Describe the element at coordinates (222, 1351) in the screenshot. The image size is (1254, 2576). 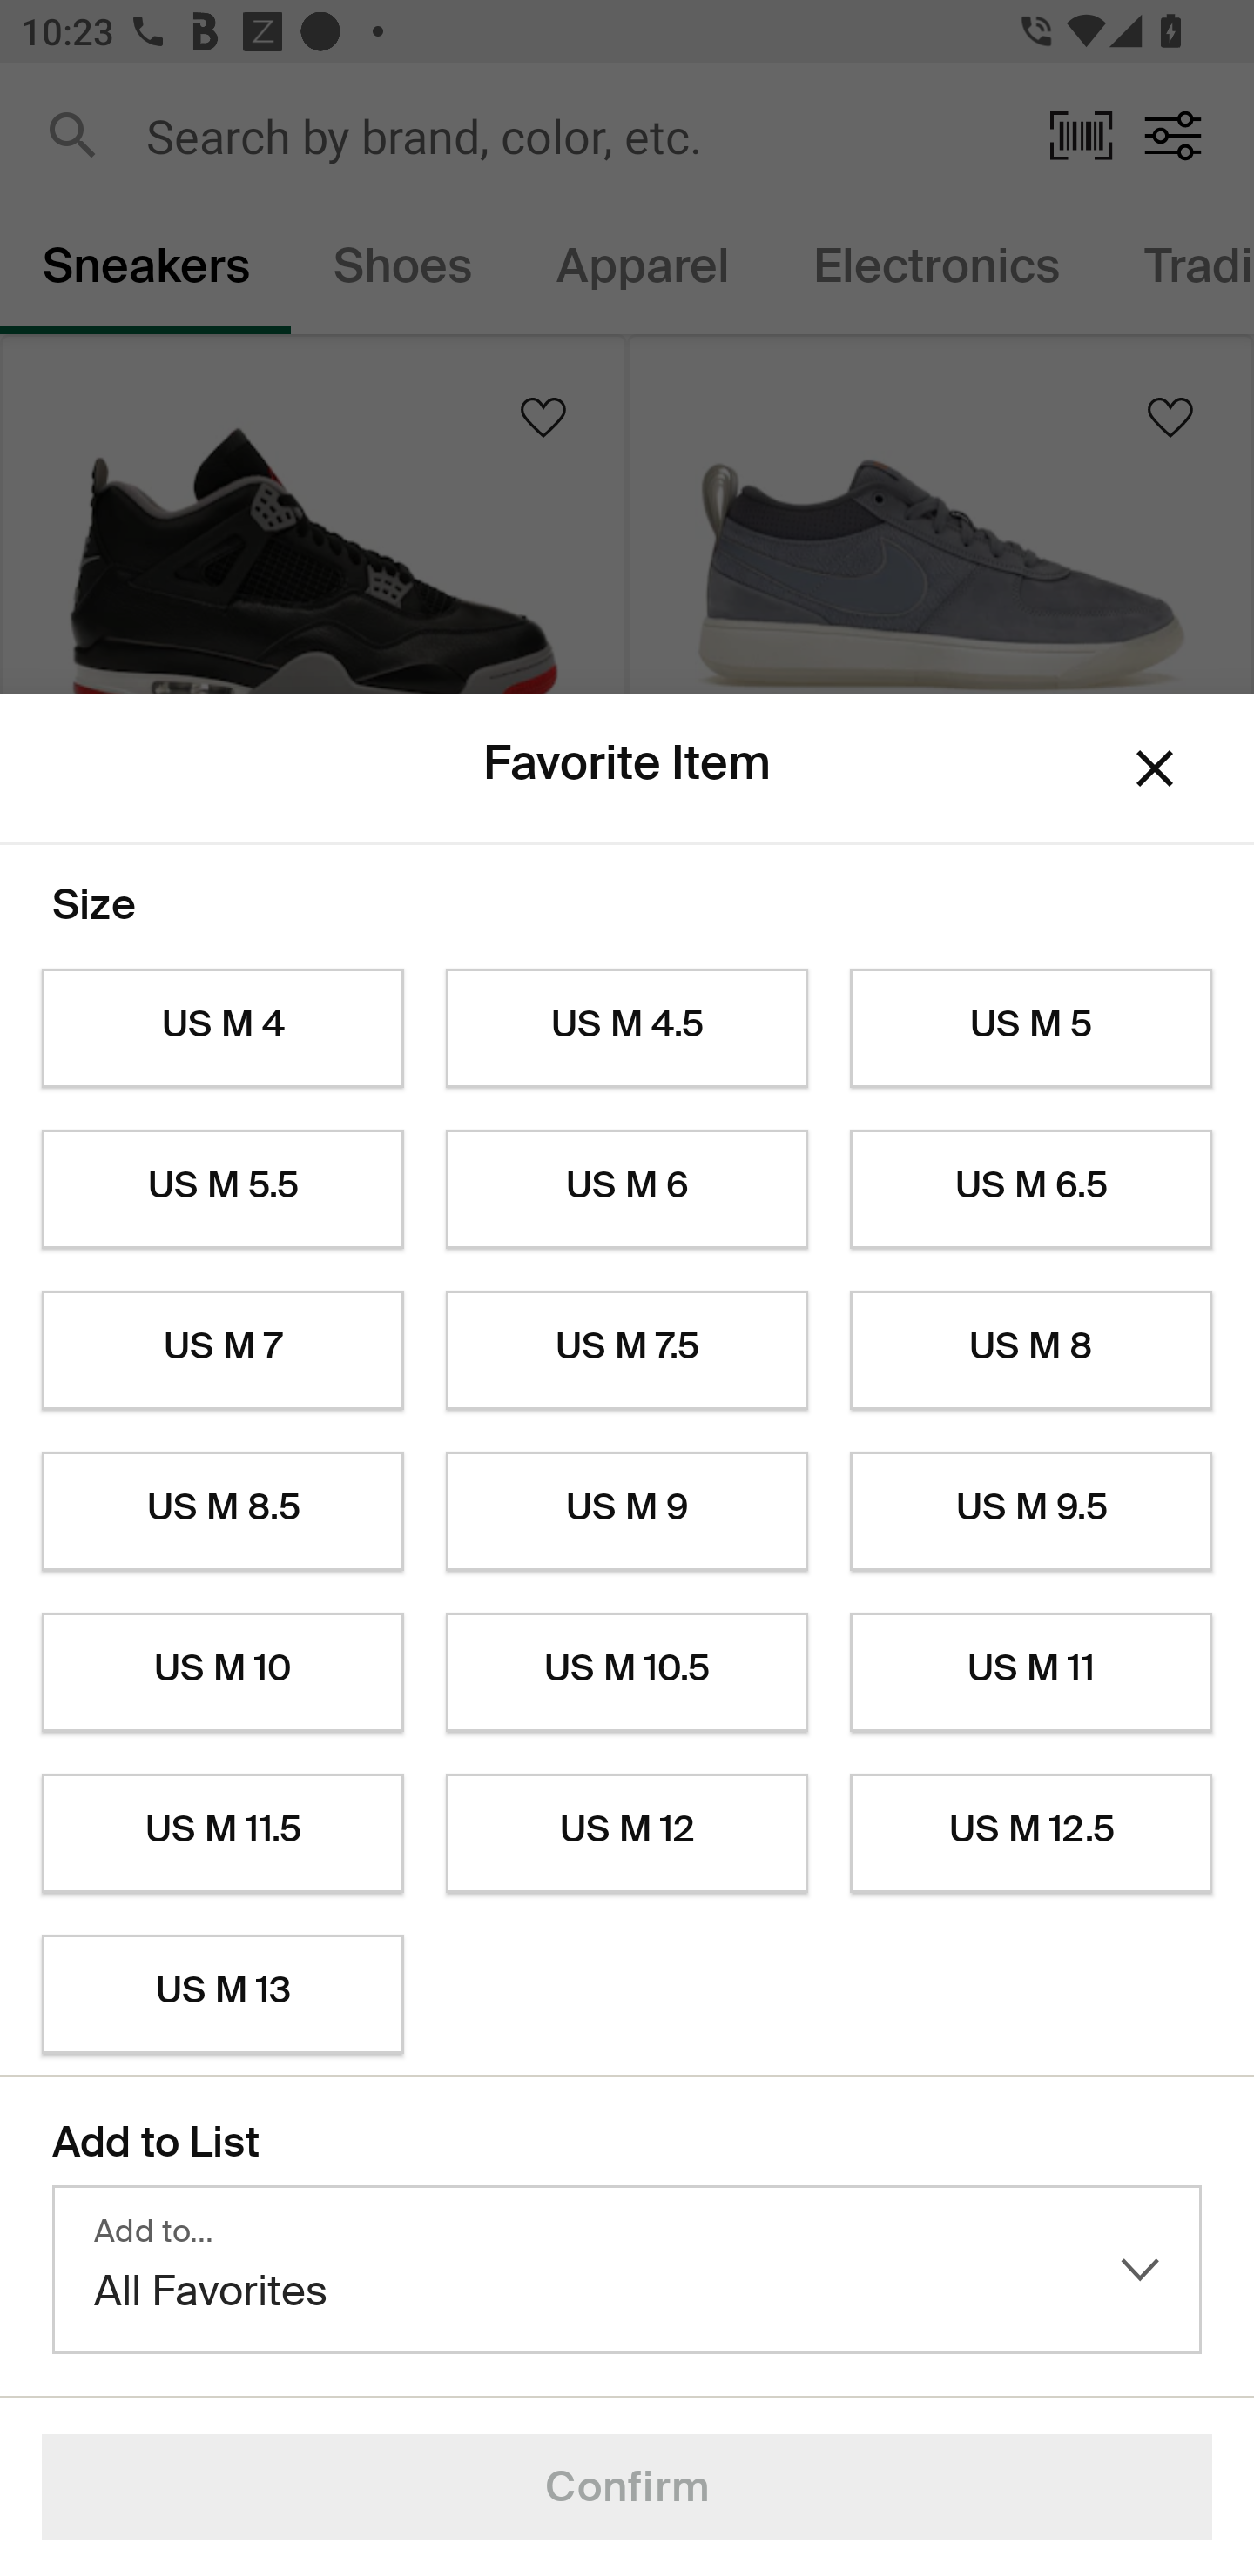
I see `US M 7` at that location.